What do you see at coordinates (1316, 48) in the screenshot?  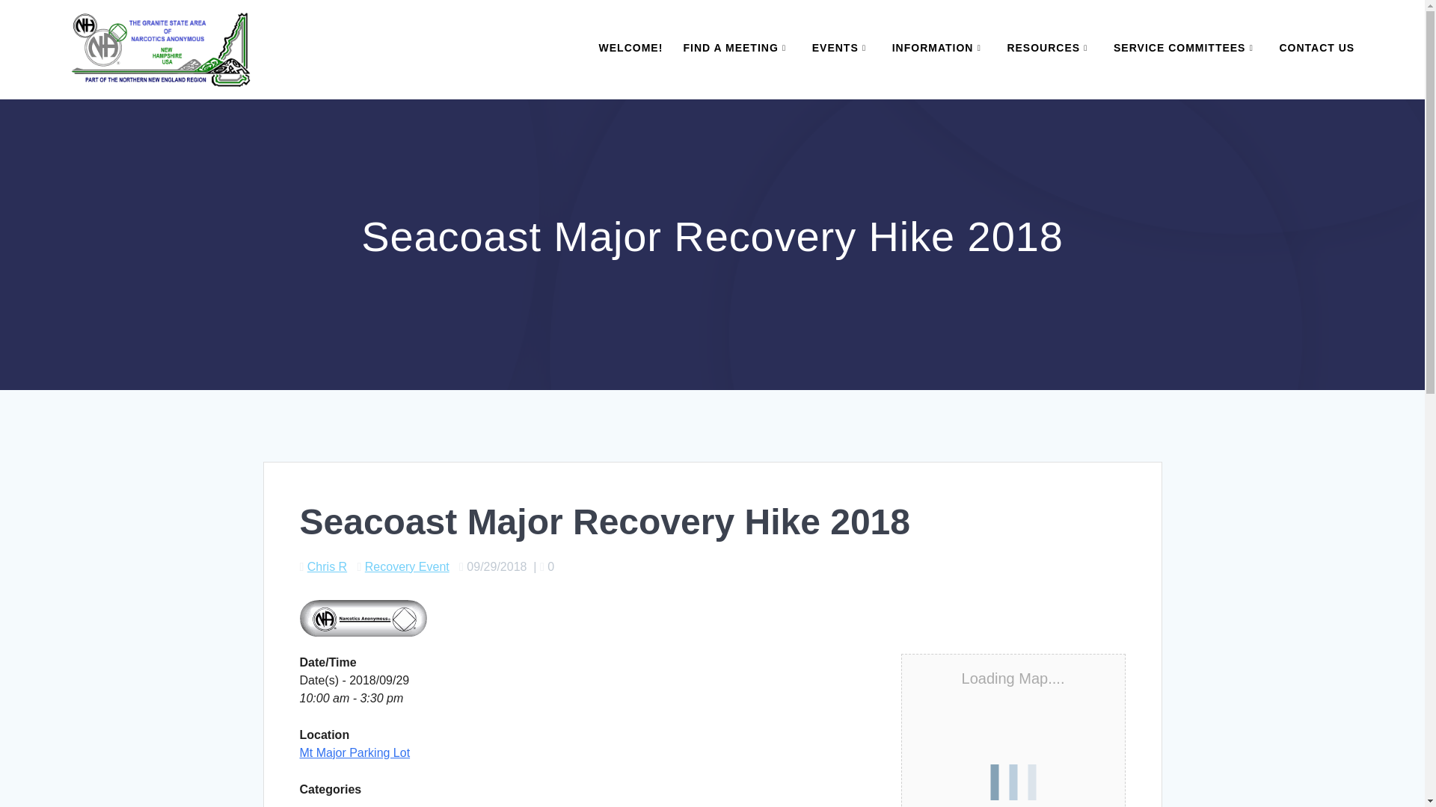 I see `CONTACT US` at bounding box center [1316, 48].